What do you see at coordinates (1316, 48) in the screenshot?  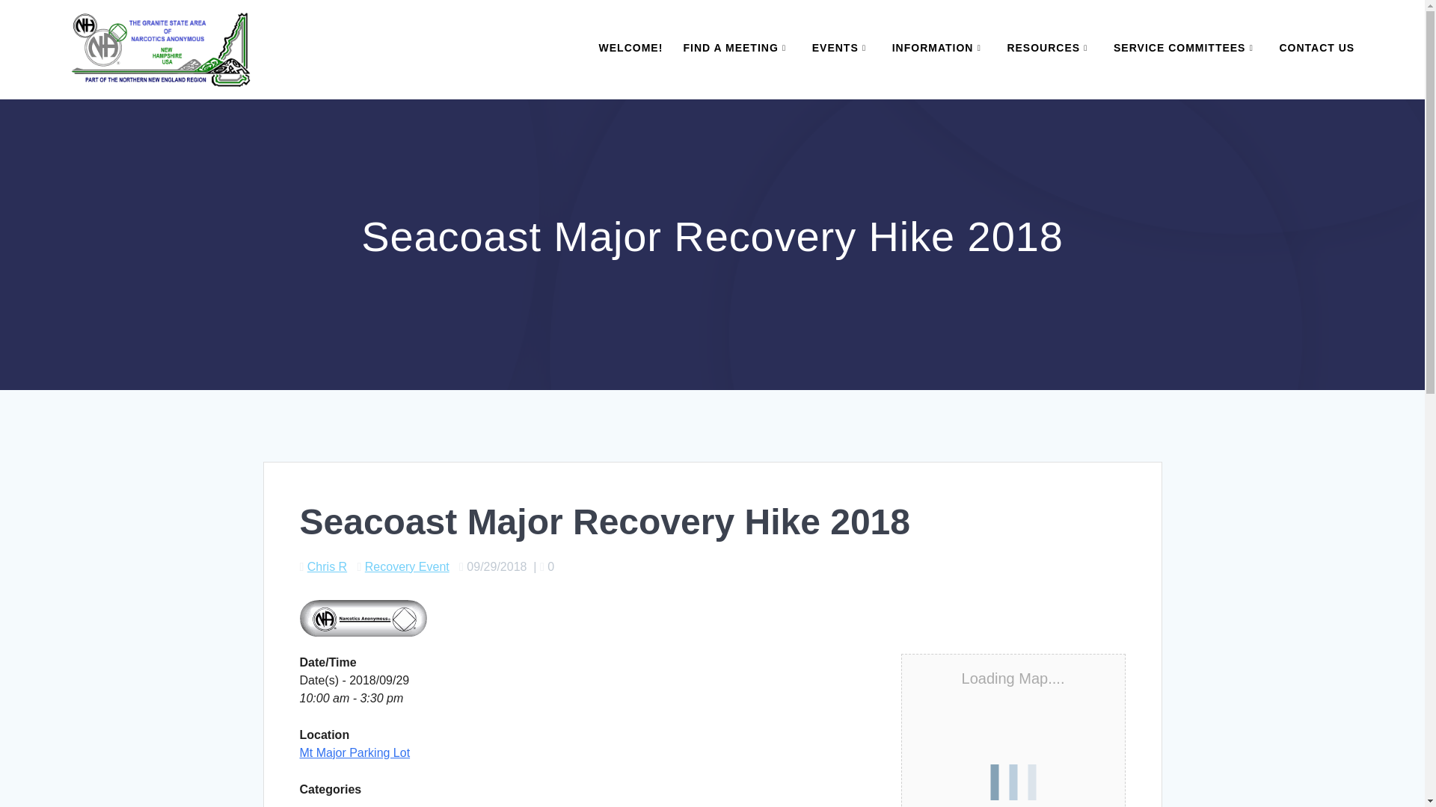 I see `CONTACT US` at bounding box center [1316, 48].